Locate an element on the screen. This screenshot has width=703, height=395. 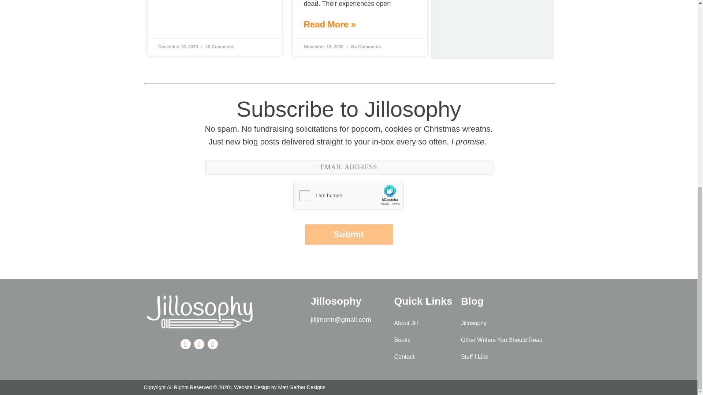
Widget containing checkbox for hCaptcha security challenge is located at coordinates (349, 196).